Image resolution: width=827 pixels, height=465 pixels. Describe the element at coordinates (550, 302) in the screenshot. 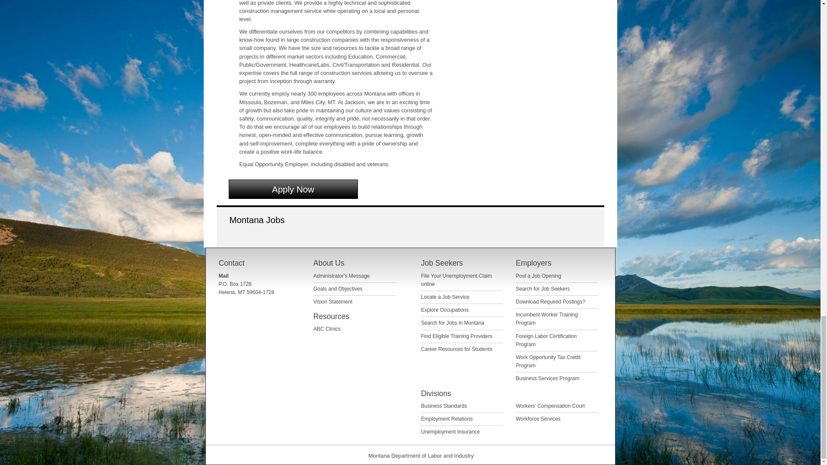

I see `Download Required Postings?` at that location.